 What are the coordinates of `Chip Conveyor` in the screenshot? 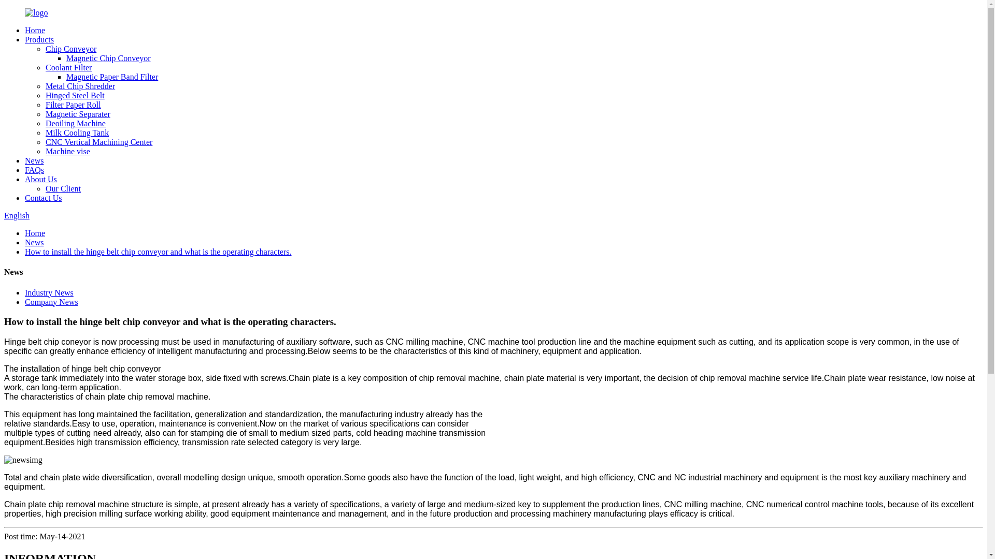 It's located at (71, 49).